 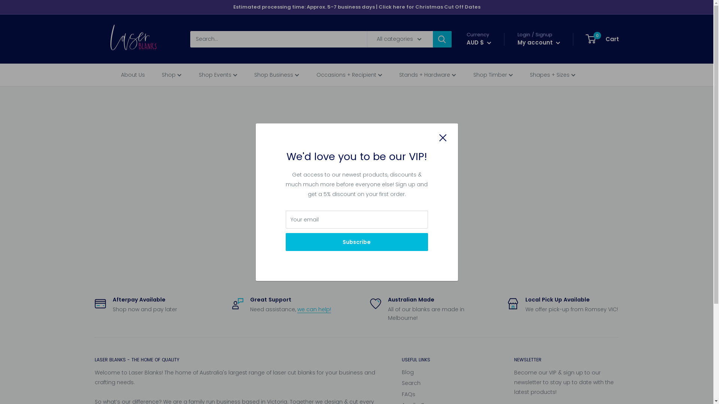 I want to click on Subscribe, so click(x=357, y=242).